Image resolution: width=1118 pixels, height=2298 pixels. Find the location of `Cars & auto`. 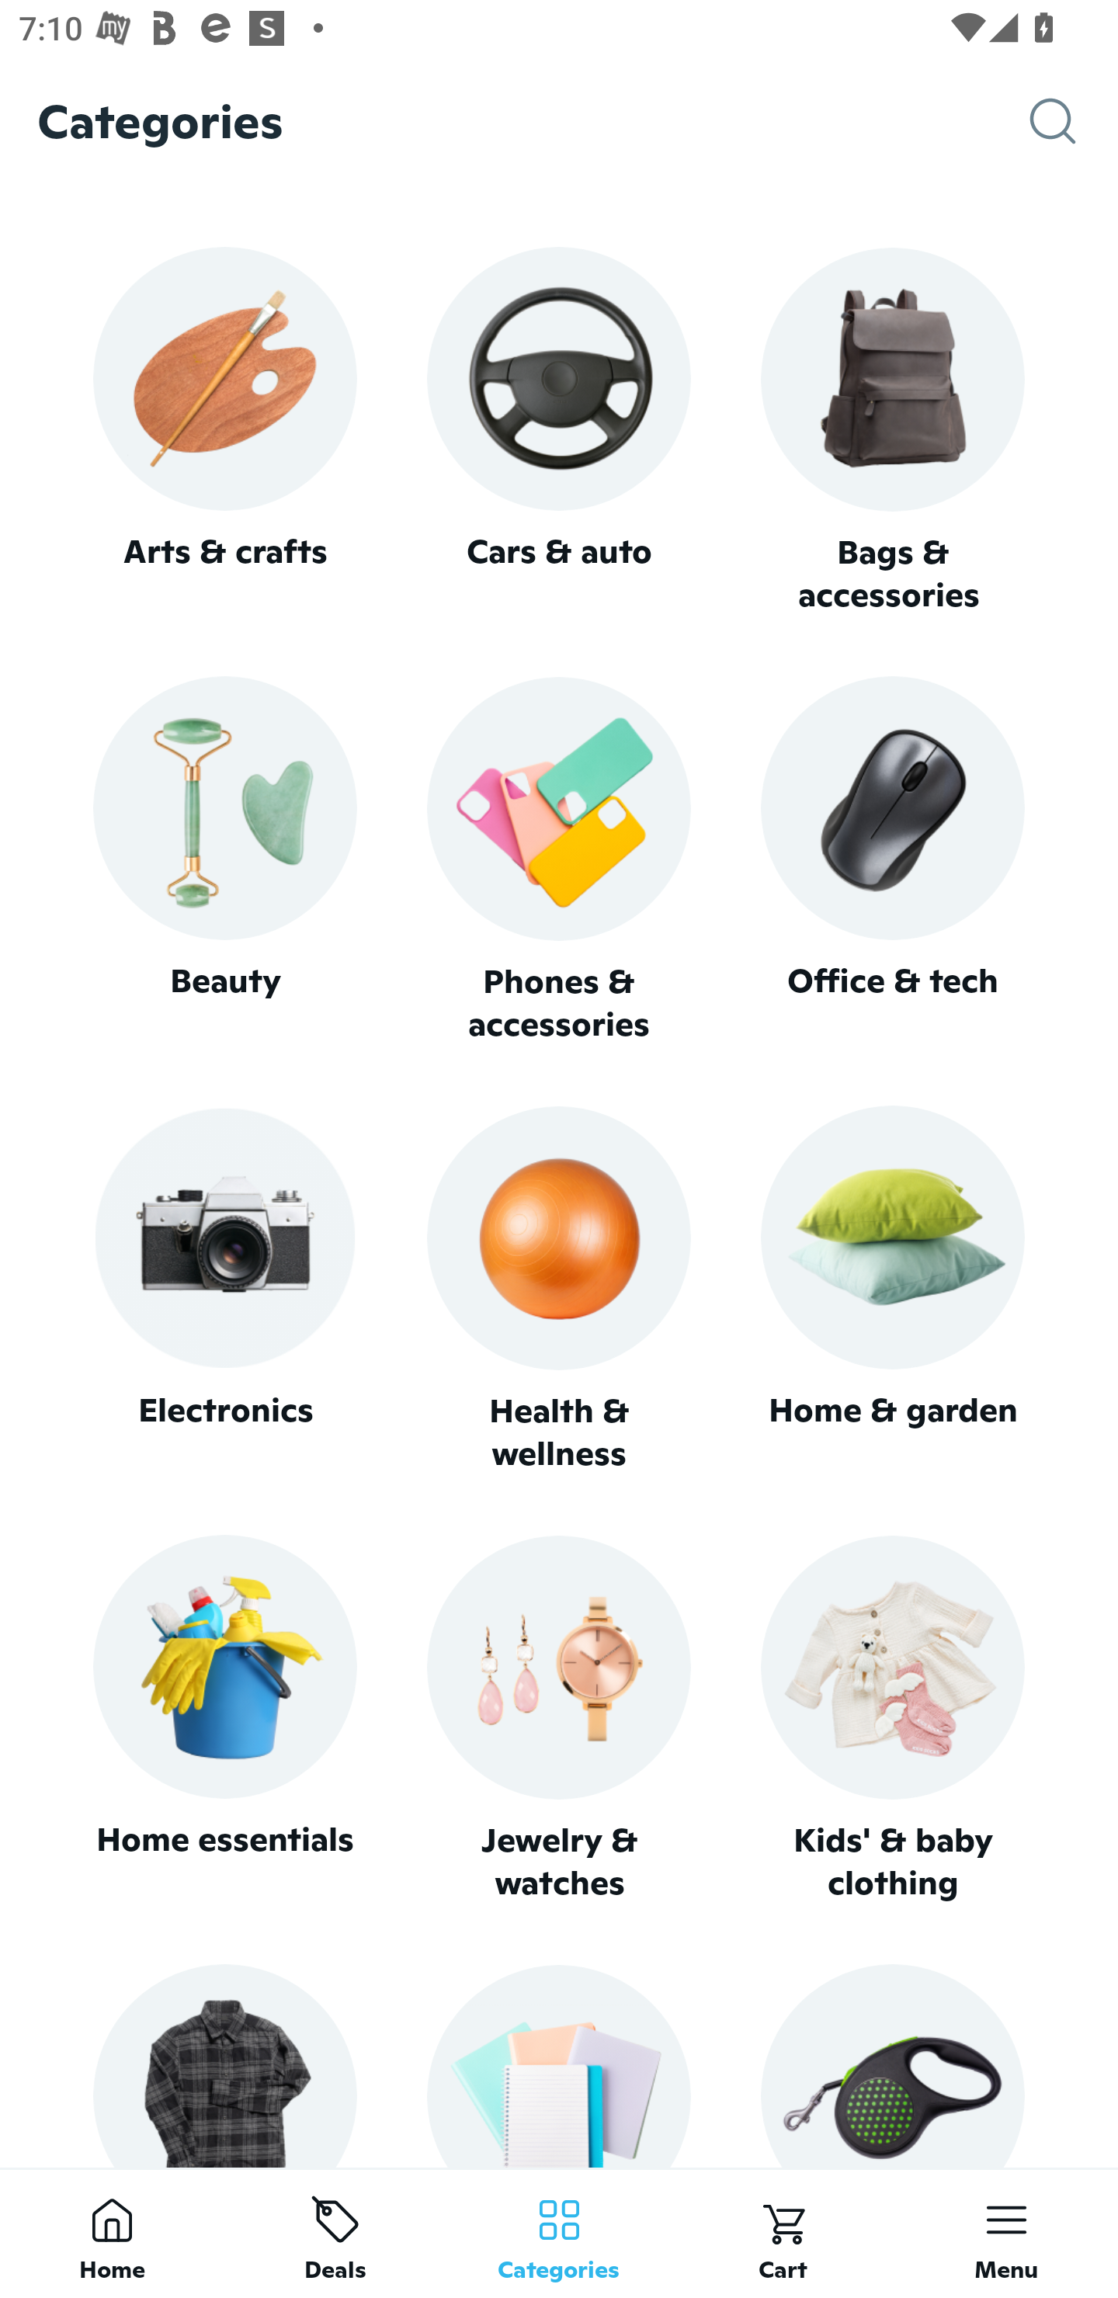

Cars & auto is located at coordinates (559, 430).